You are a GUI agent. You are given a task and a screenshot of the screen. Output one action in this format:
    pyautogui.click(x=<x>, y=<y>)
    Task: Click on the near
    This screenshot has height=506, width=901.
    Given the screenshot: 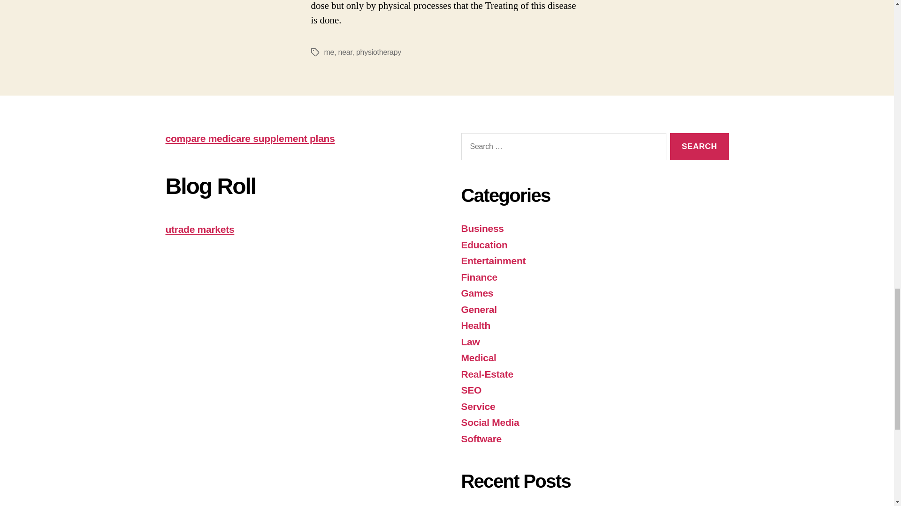 What is the action you would take?
    pyautogui.click(x=345, y=52)
    